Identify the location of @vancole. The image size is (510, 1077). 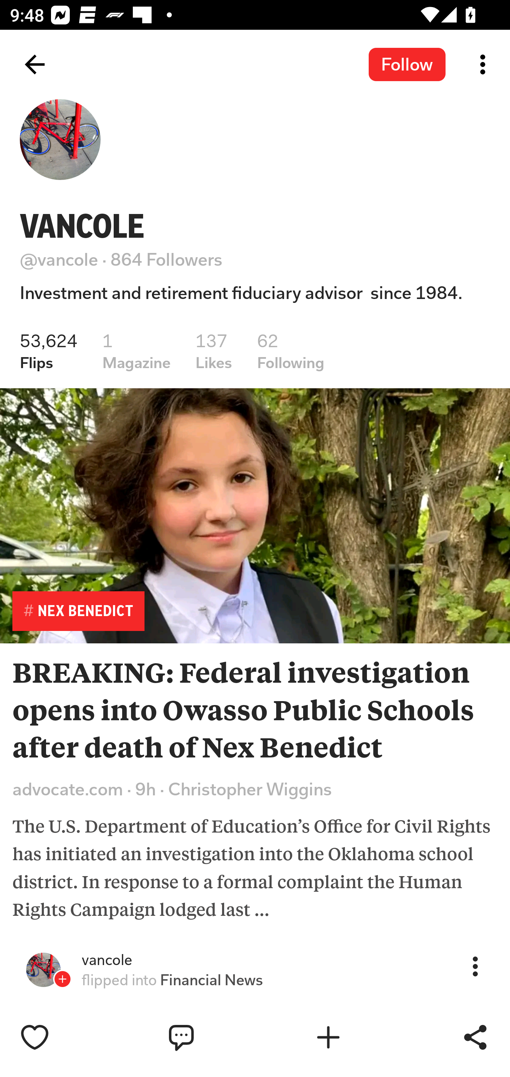
(59, 259).